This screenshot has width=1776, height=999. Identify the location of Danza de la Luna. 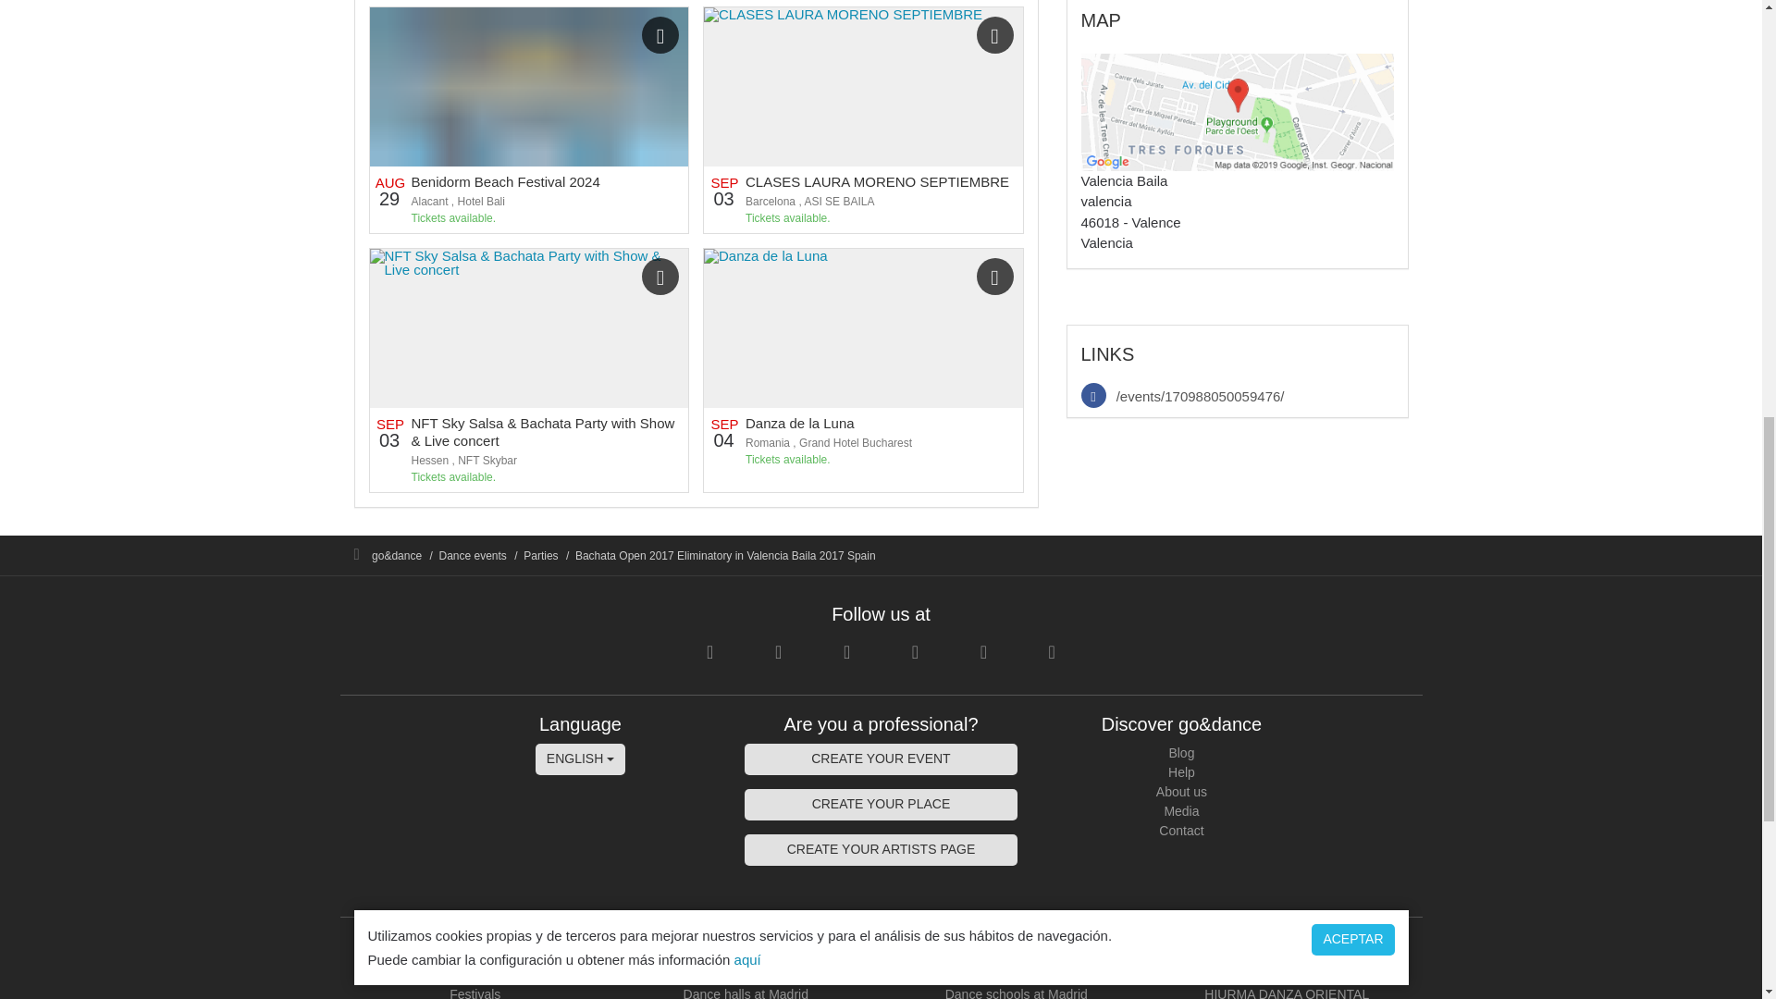
(799, 423).